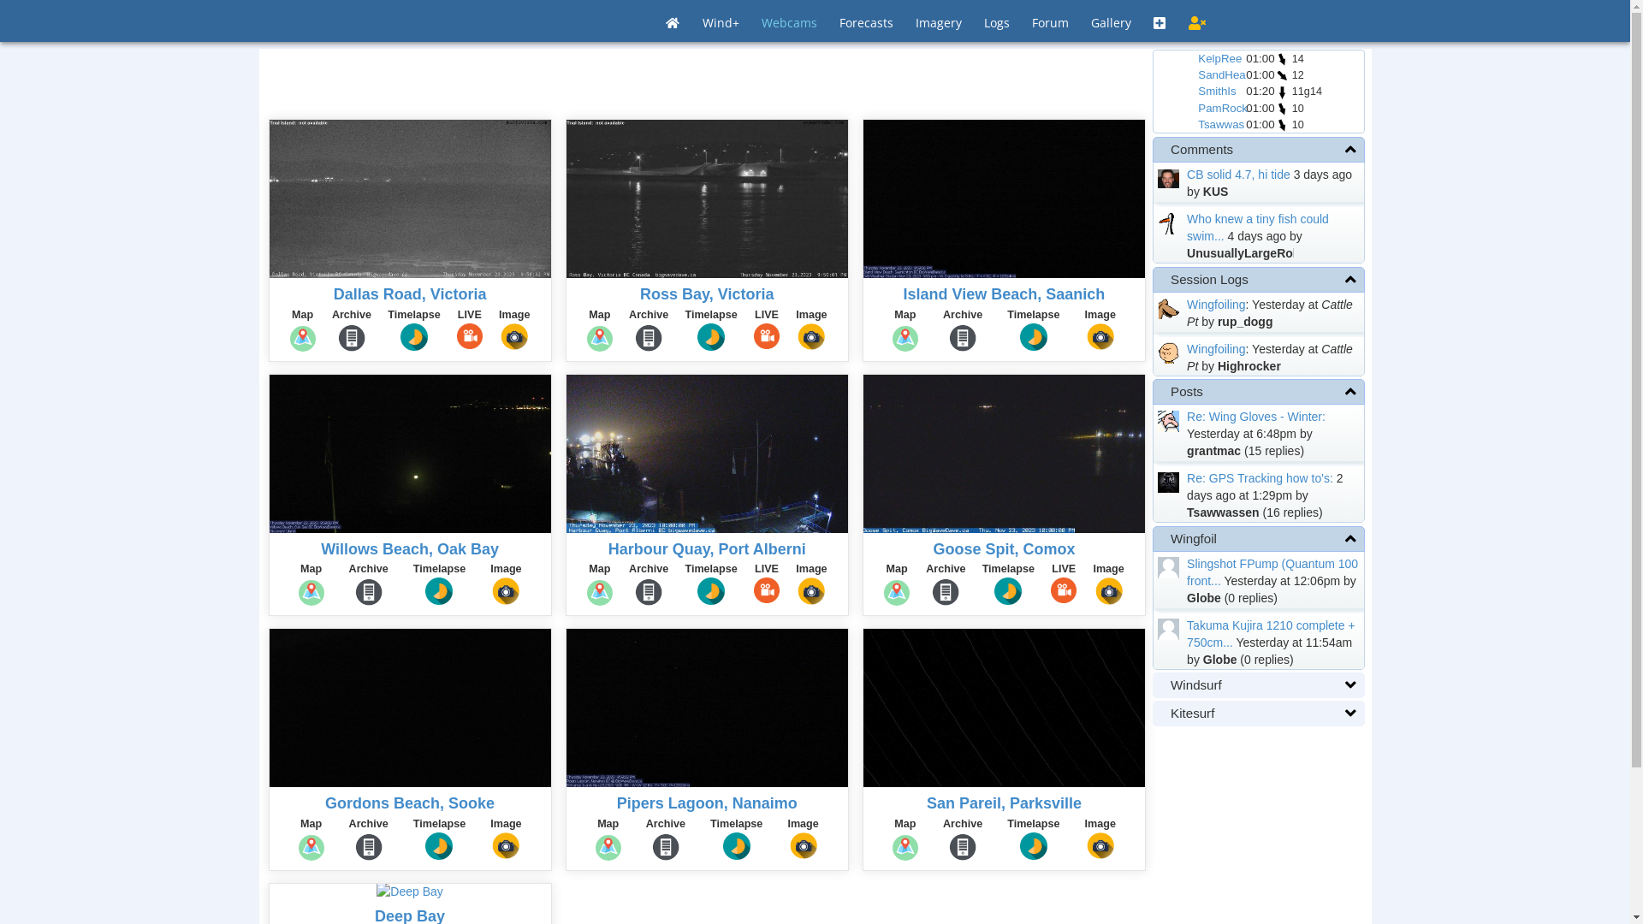 This screenshot has height=924, width=1643. I want to click on View Profile, so click(1169, 179).